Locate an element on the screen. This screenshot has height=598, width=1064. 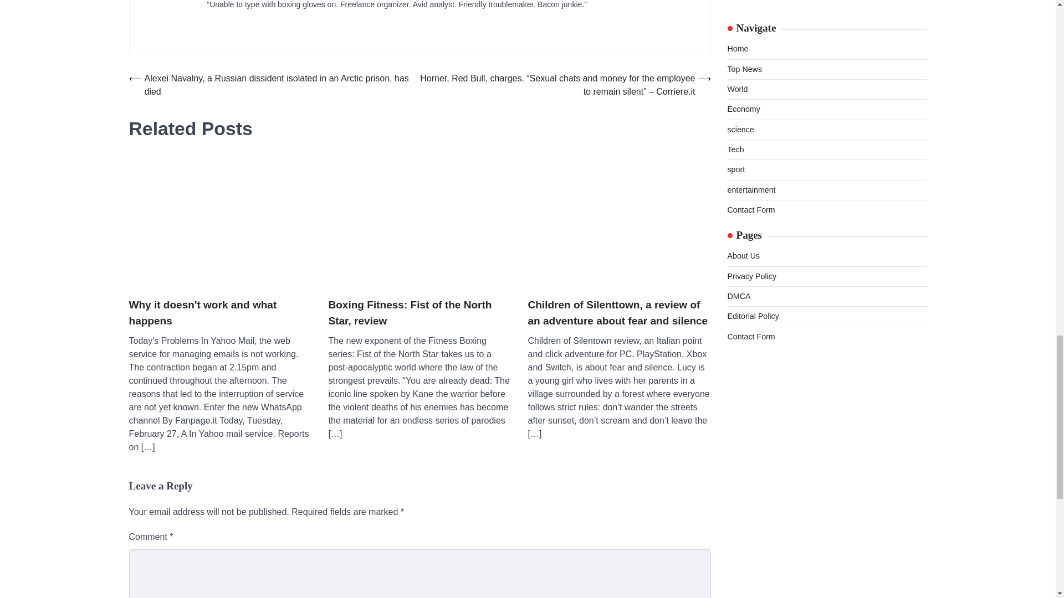
Why it doesn't work and what happens is located at coordinates (220, 223).